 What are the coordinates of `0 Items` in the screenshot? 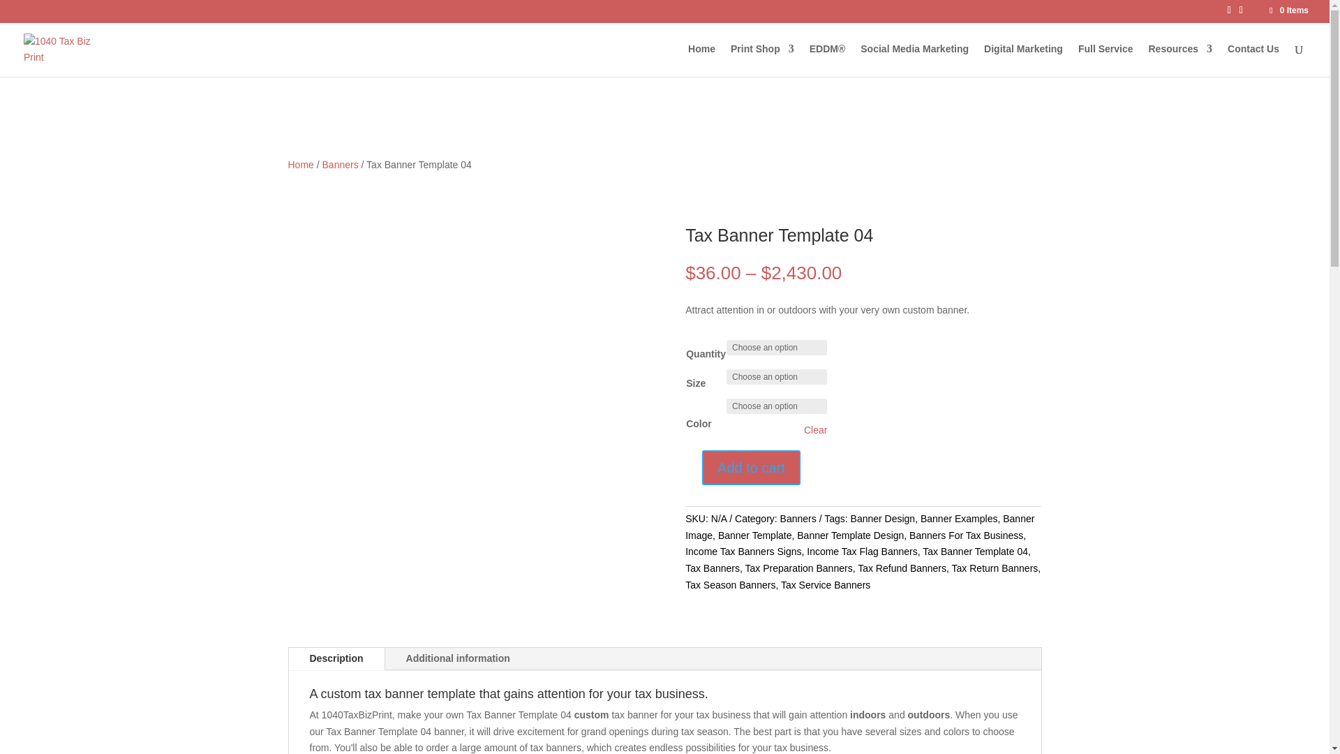 It's located at (1288, 10).